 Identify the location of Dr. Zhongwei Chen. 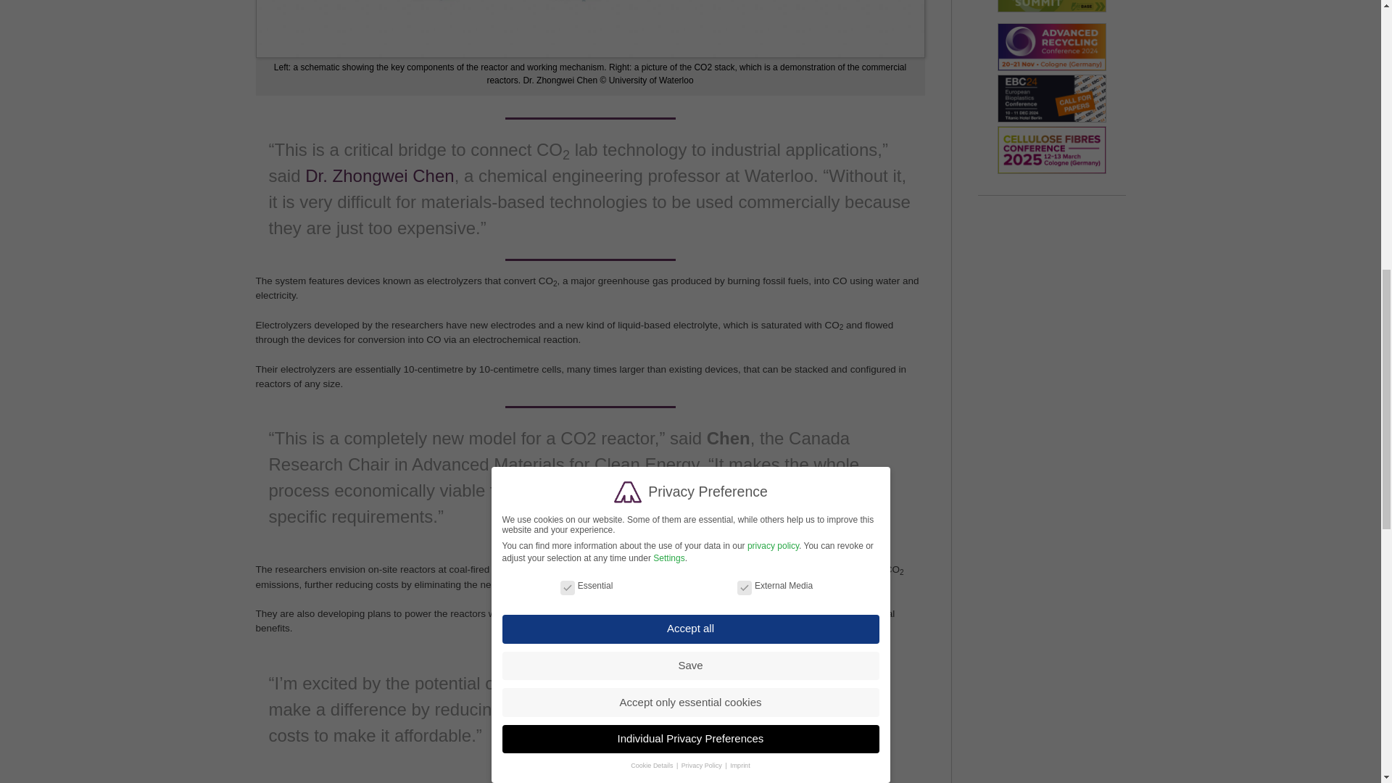
(378, 175).